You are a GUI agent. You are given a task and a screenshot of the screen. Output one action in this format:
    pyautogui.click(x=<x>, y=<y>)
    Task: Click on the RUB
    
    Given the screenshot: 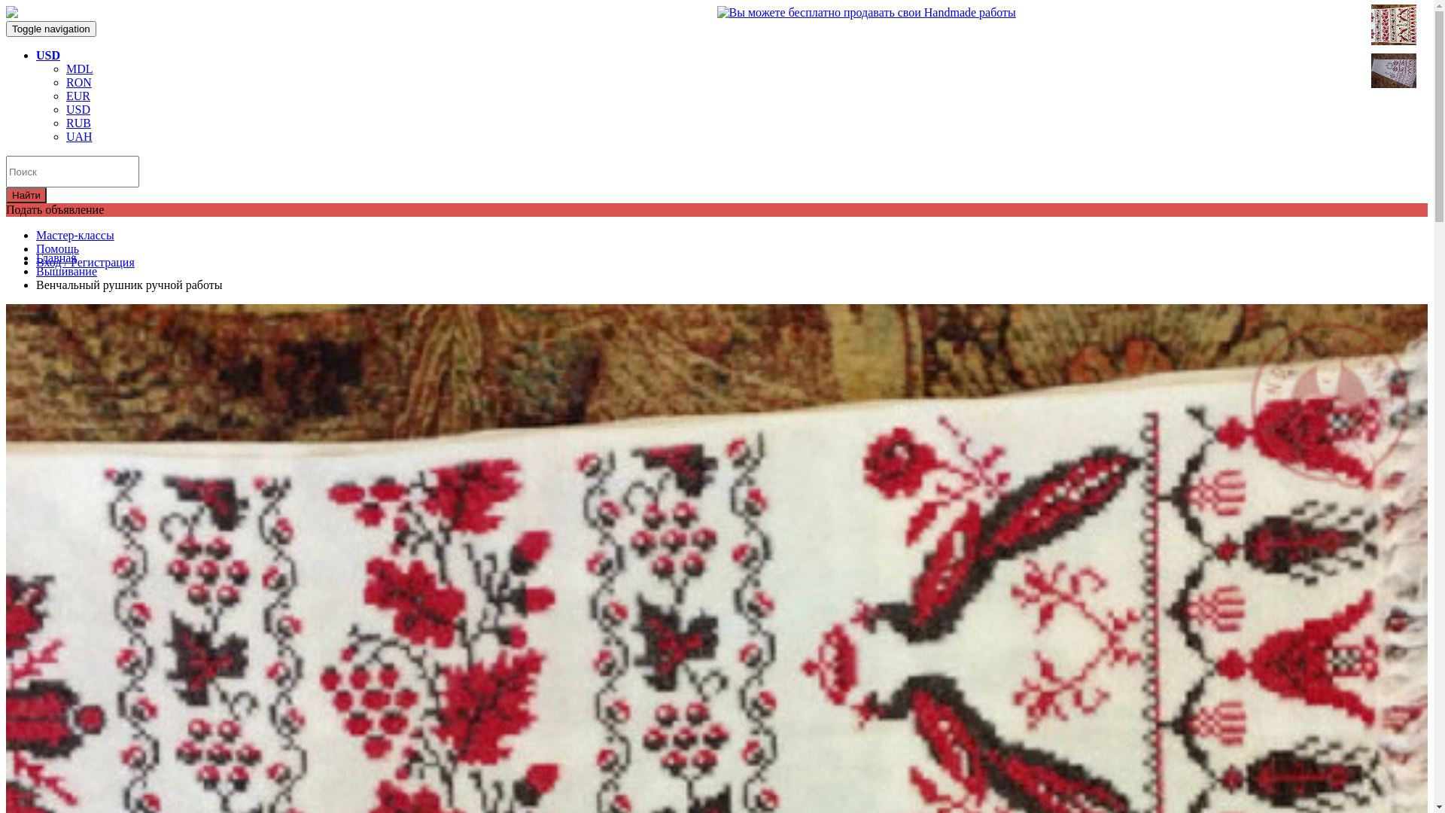 What is the action you would take?
    pyautogui.click(x=78, y=123)
    